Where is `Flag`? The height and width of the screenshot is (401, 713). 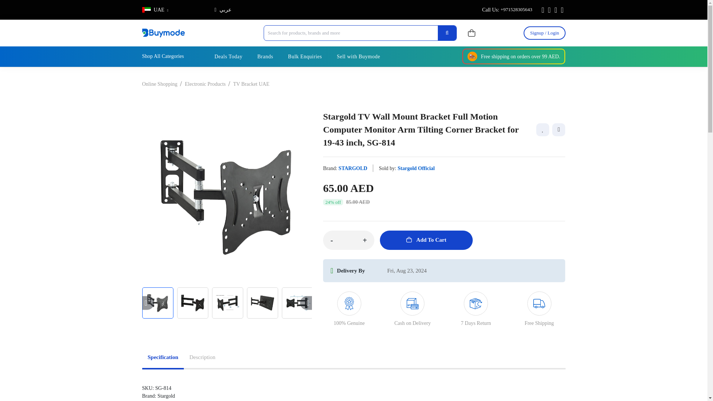
Flag is located at coordinates (146, 10).